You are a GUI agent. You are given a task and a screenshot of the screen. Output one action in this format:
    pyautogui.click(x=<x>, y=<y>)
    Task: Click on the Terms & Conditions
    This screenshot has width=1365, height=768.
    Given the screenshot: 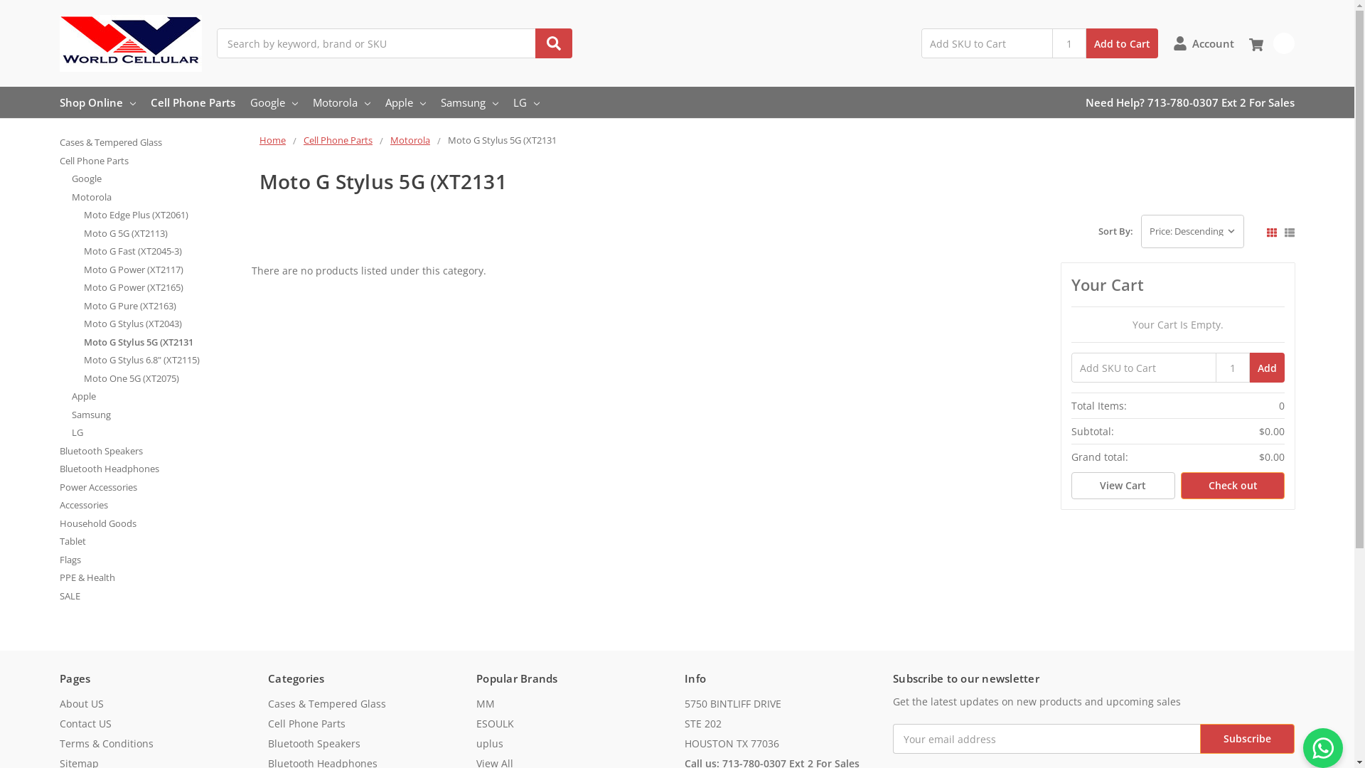 What is the action you would take?
    pyautogui.click(x=107, y=744)
    